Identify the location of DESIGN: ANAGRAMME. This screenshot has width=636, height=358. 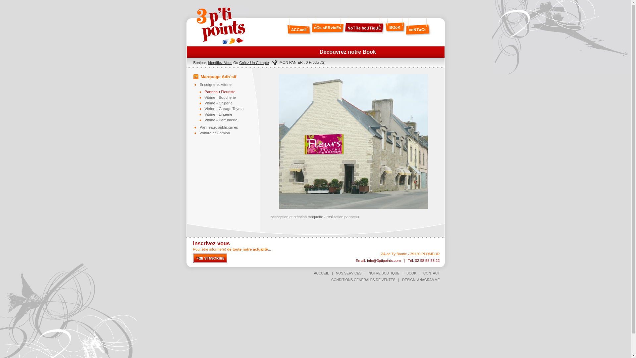
(421, 280).